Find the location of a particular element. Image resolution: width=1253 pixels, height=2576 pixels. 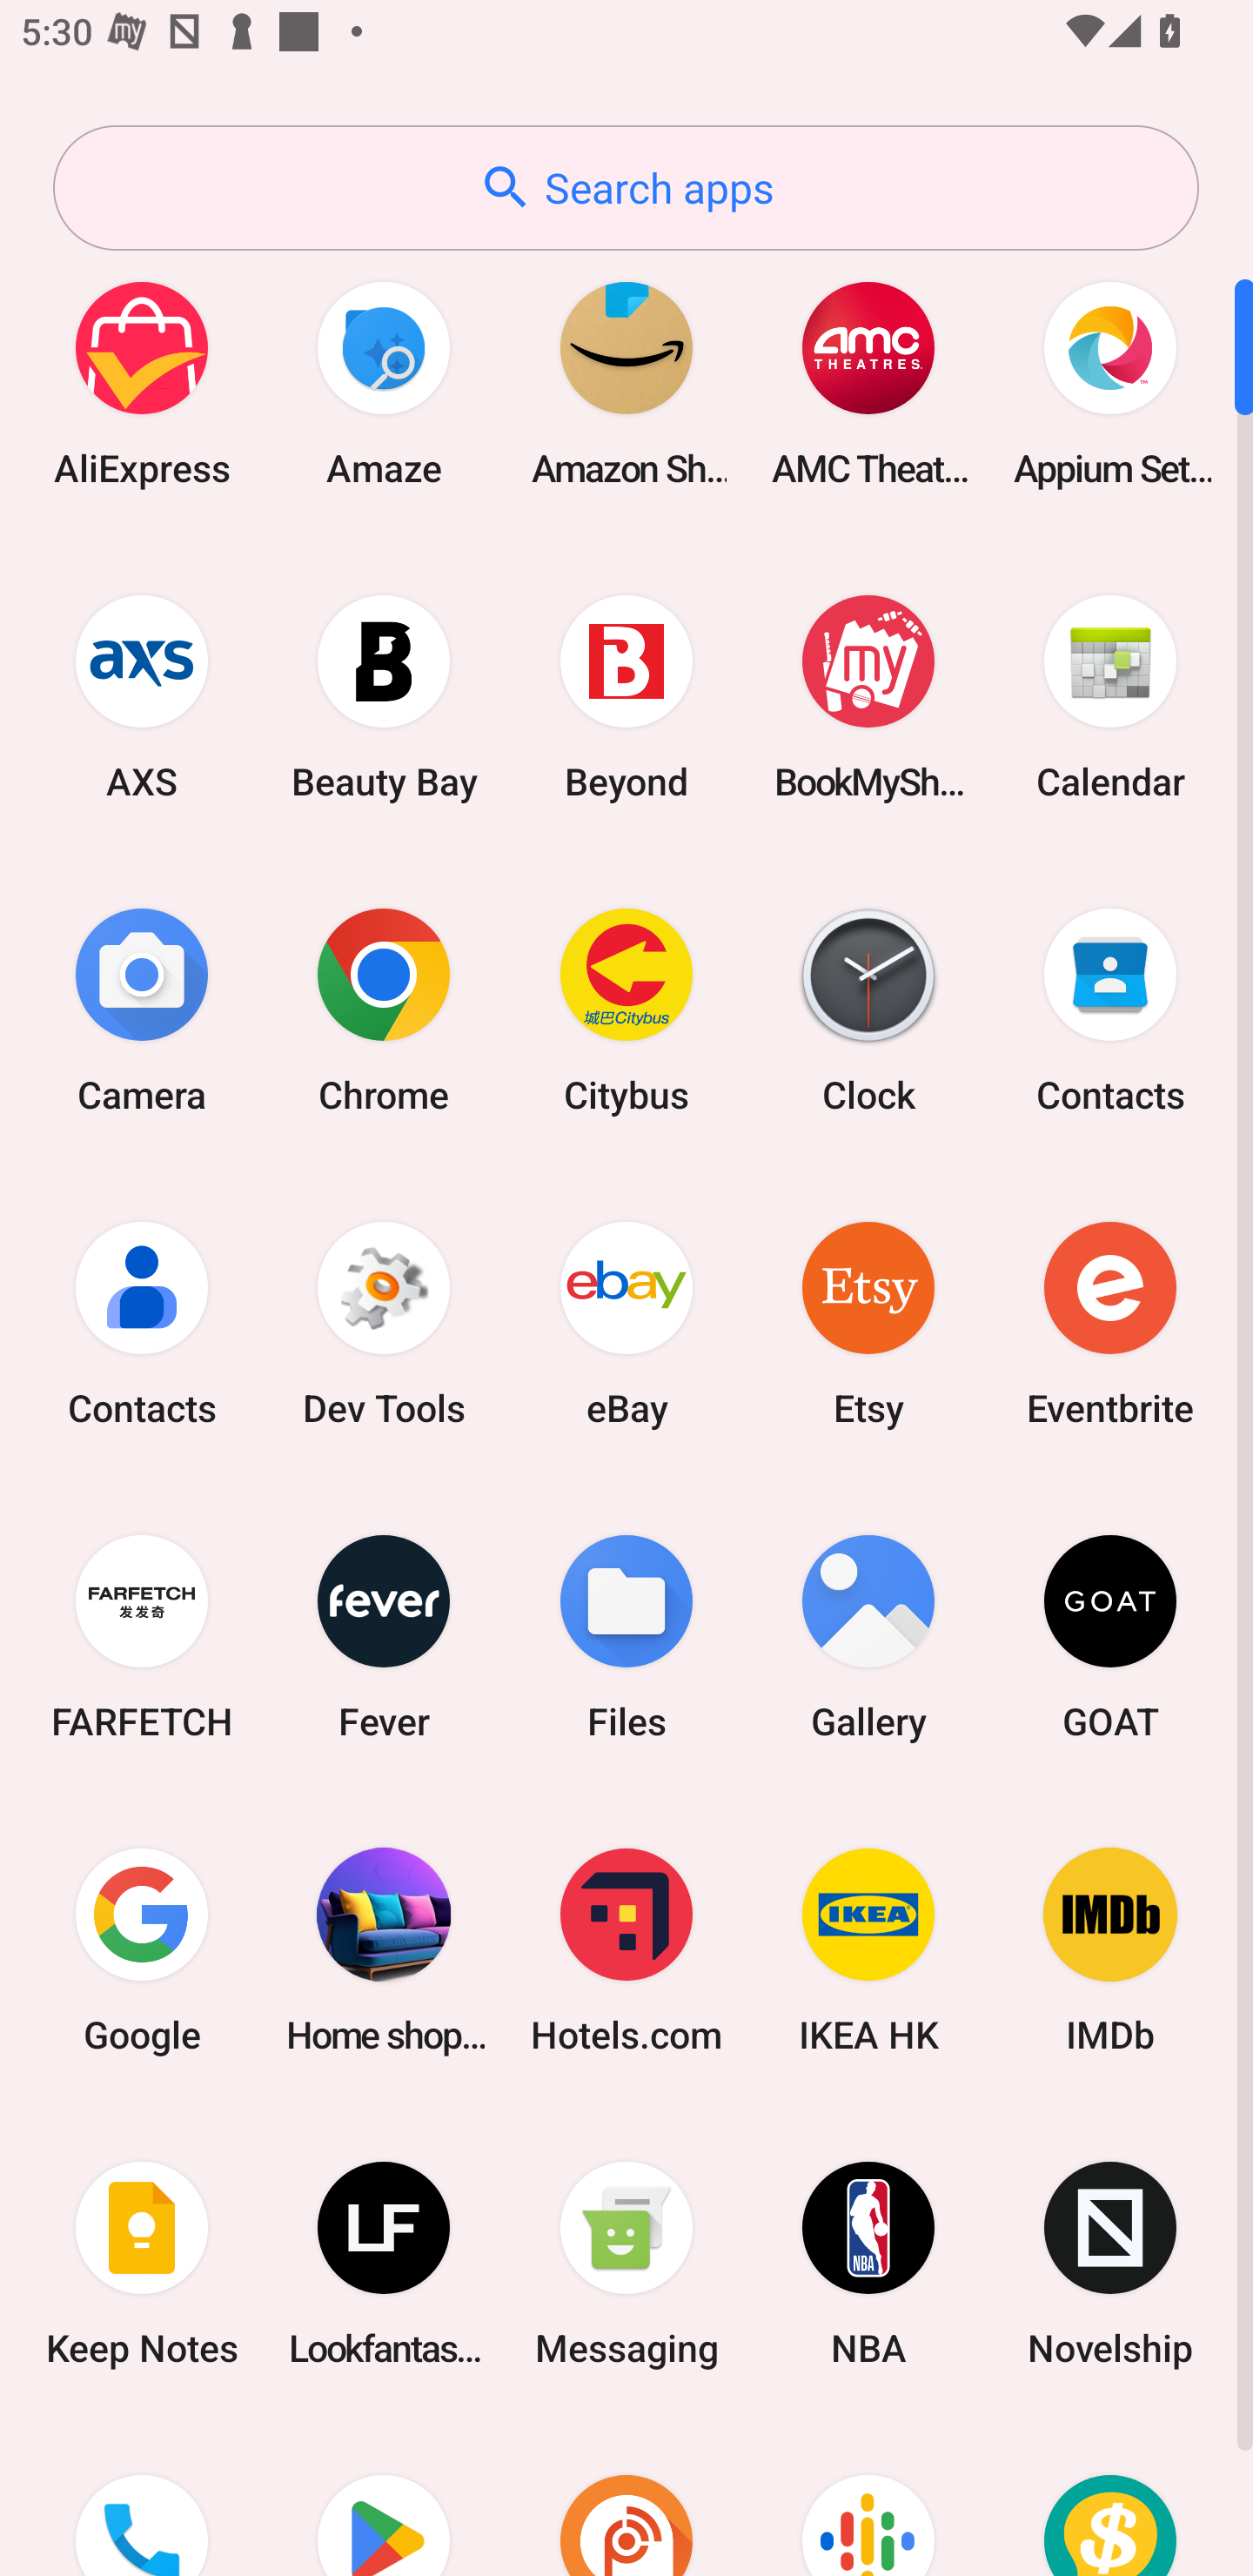

Phone is located at coordinates (142, 2499).